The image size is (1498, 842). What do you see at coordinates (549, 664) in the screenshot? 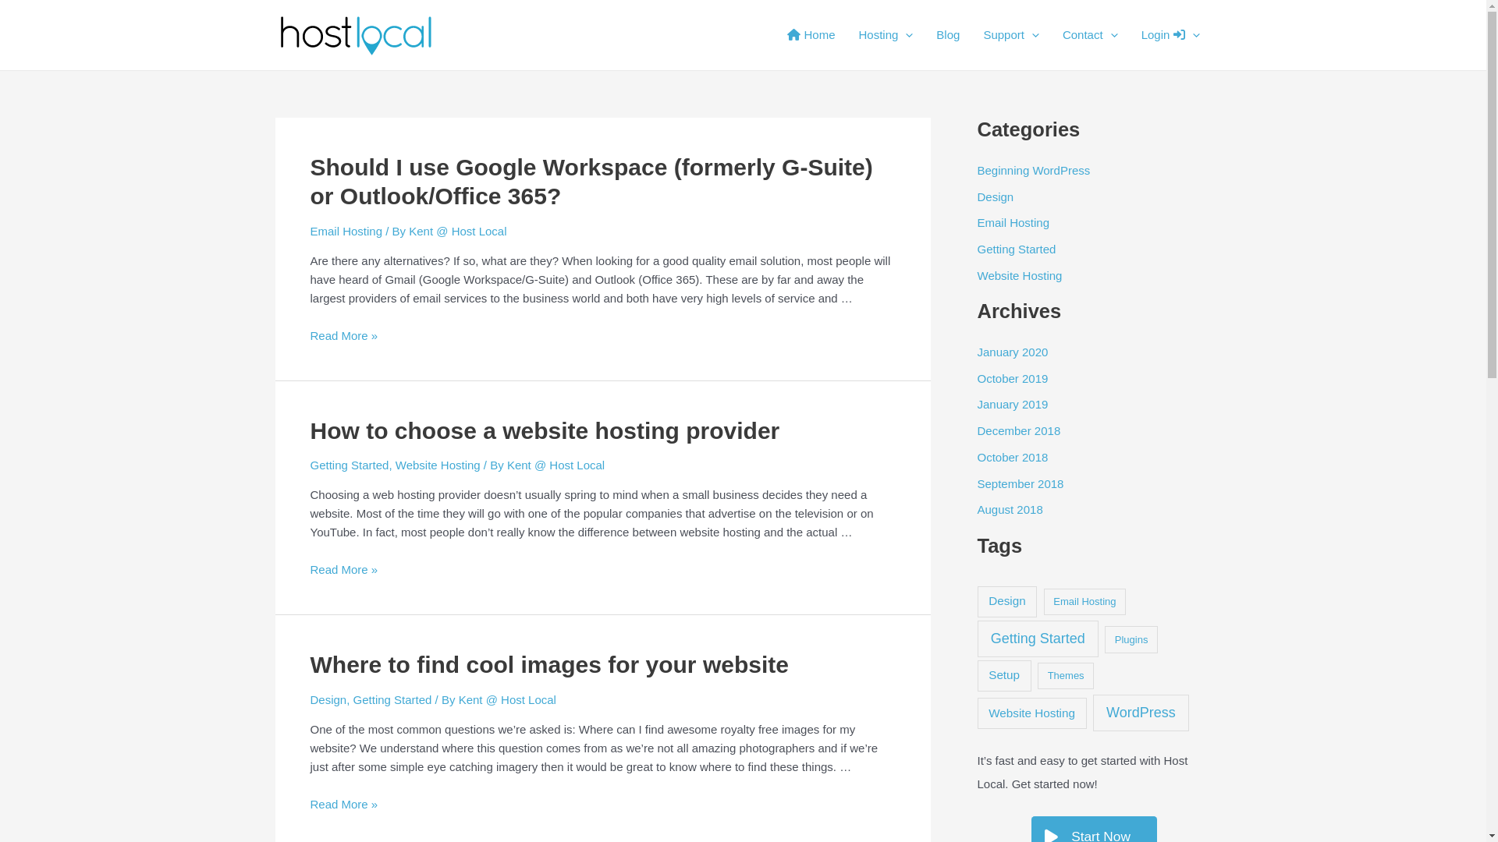
I see `Where to find cool images for your website` at bounding box center [549, 664].